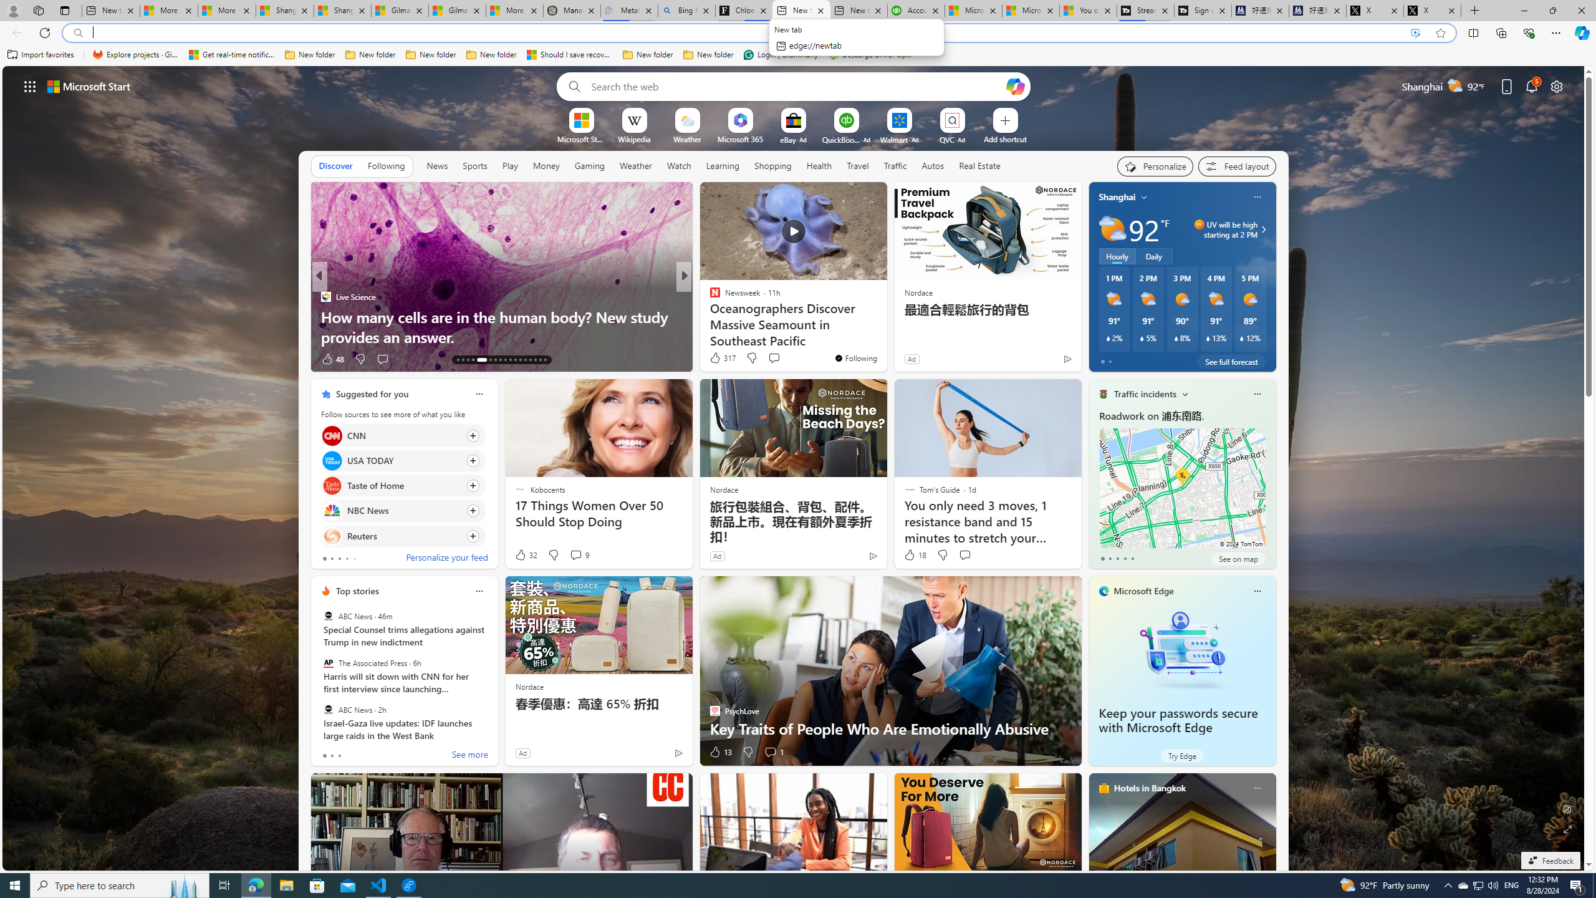 The image size is (1596, 898). I want to click on Forge of Empires, so click(732, 316).